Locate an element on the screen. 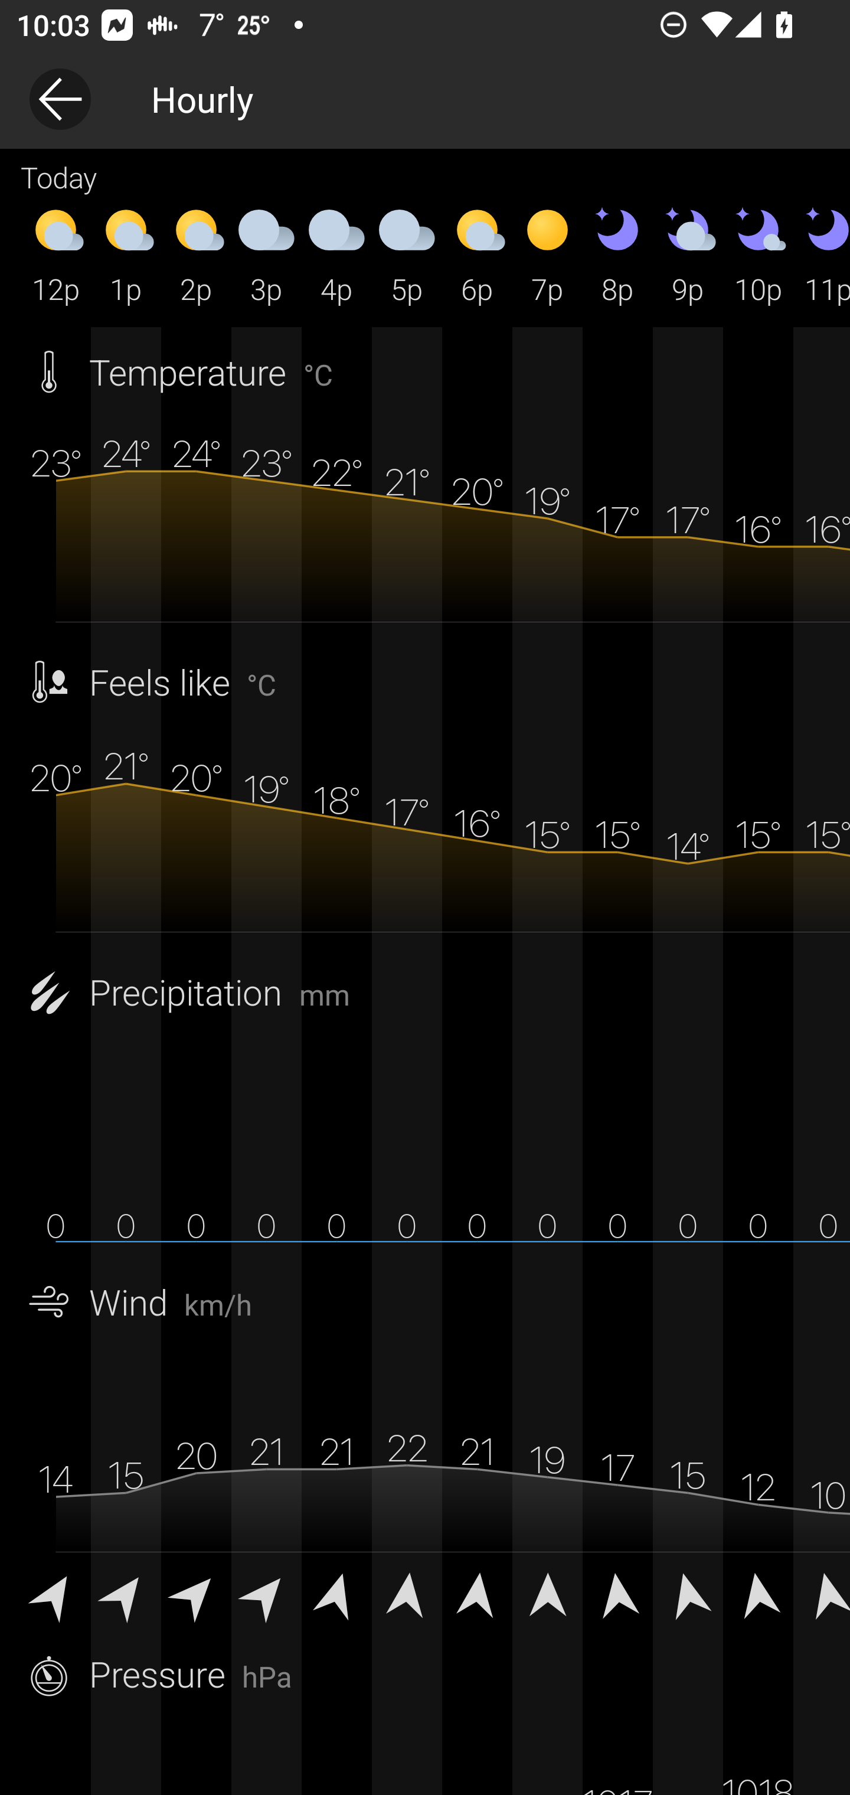 The width and height of the screenshot is (850, 1795). 3p is located at coordinates (266, 254).